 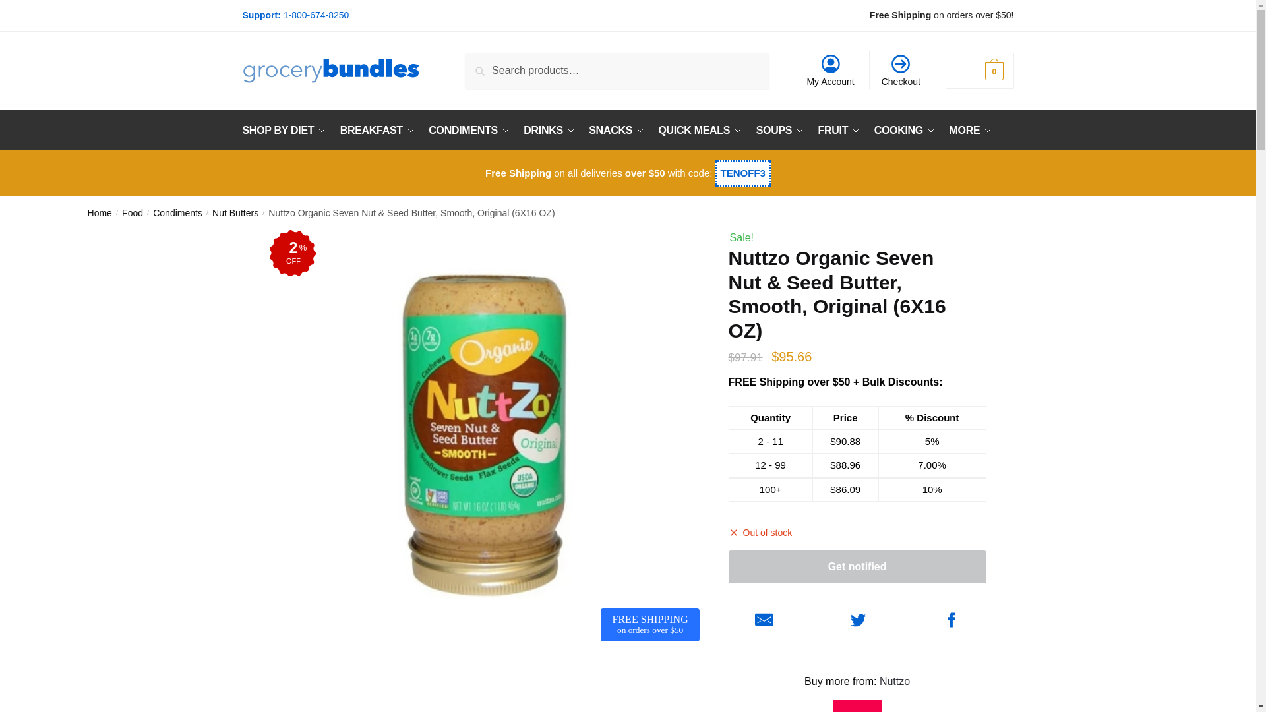 I want to click on Skip to content, so click(x=830, y=70).